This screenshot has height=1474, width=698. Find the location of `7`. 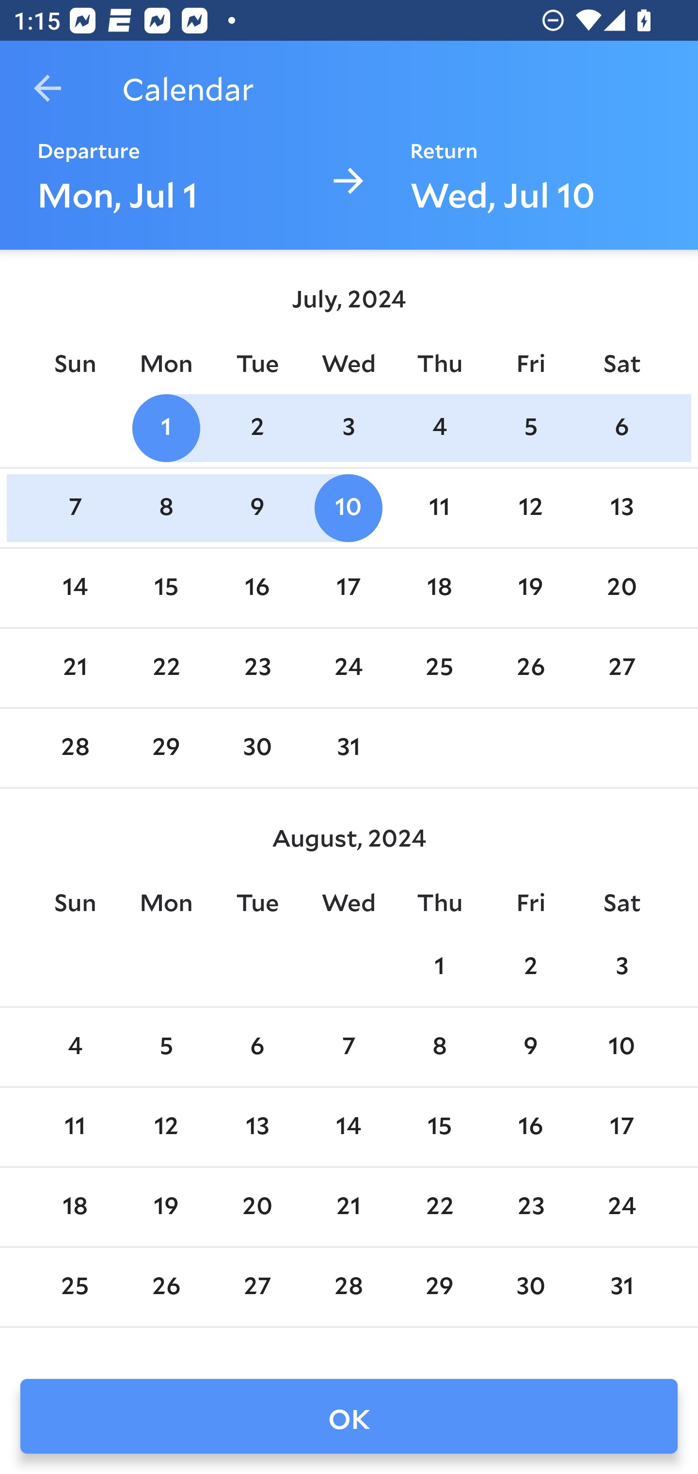

7 is located at coordinates (349, 1048).